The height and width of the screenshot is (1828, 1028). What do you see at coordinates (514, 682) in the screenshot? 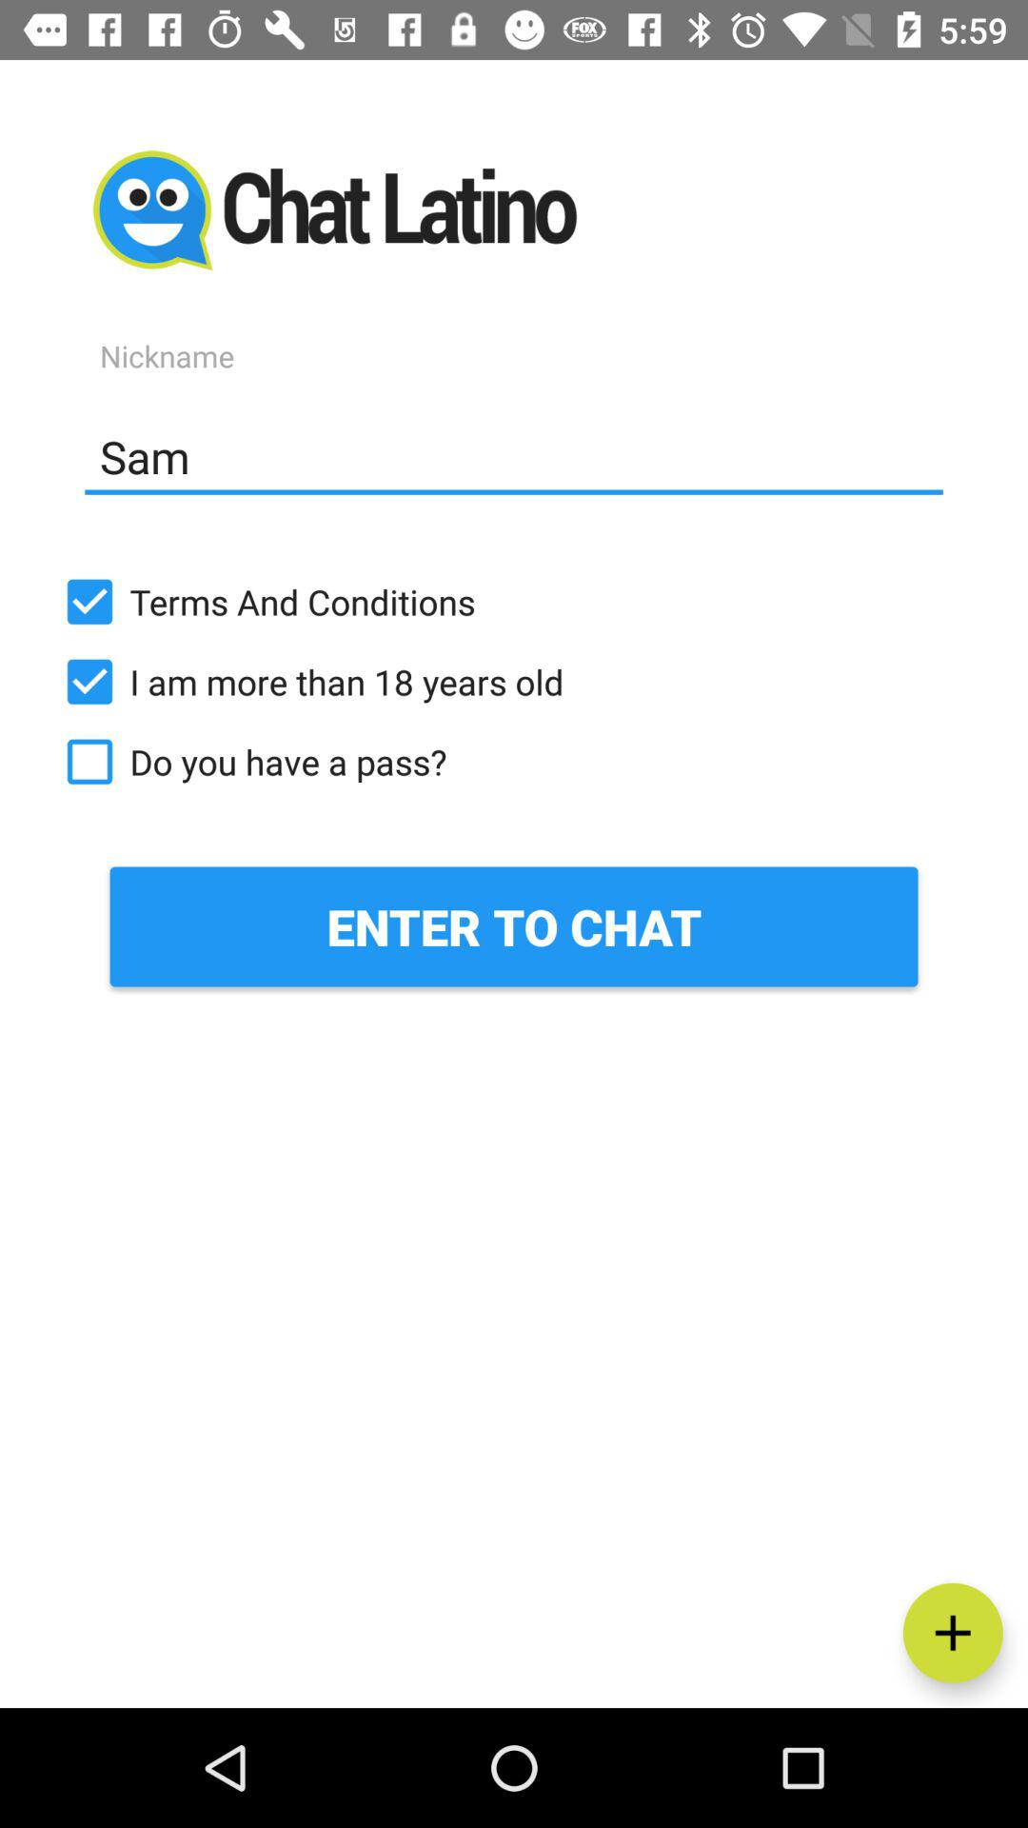
I see `launch icon above the do you have item` at bounding box center [514, 682].